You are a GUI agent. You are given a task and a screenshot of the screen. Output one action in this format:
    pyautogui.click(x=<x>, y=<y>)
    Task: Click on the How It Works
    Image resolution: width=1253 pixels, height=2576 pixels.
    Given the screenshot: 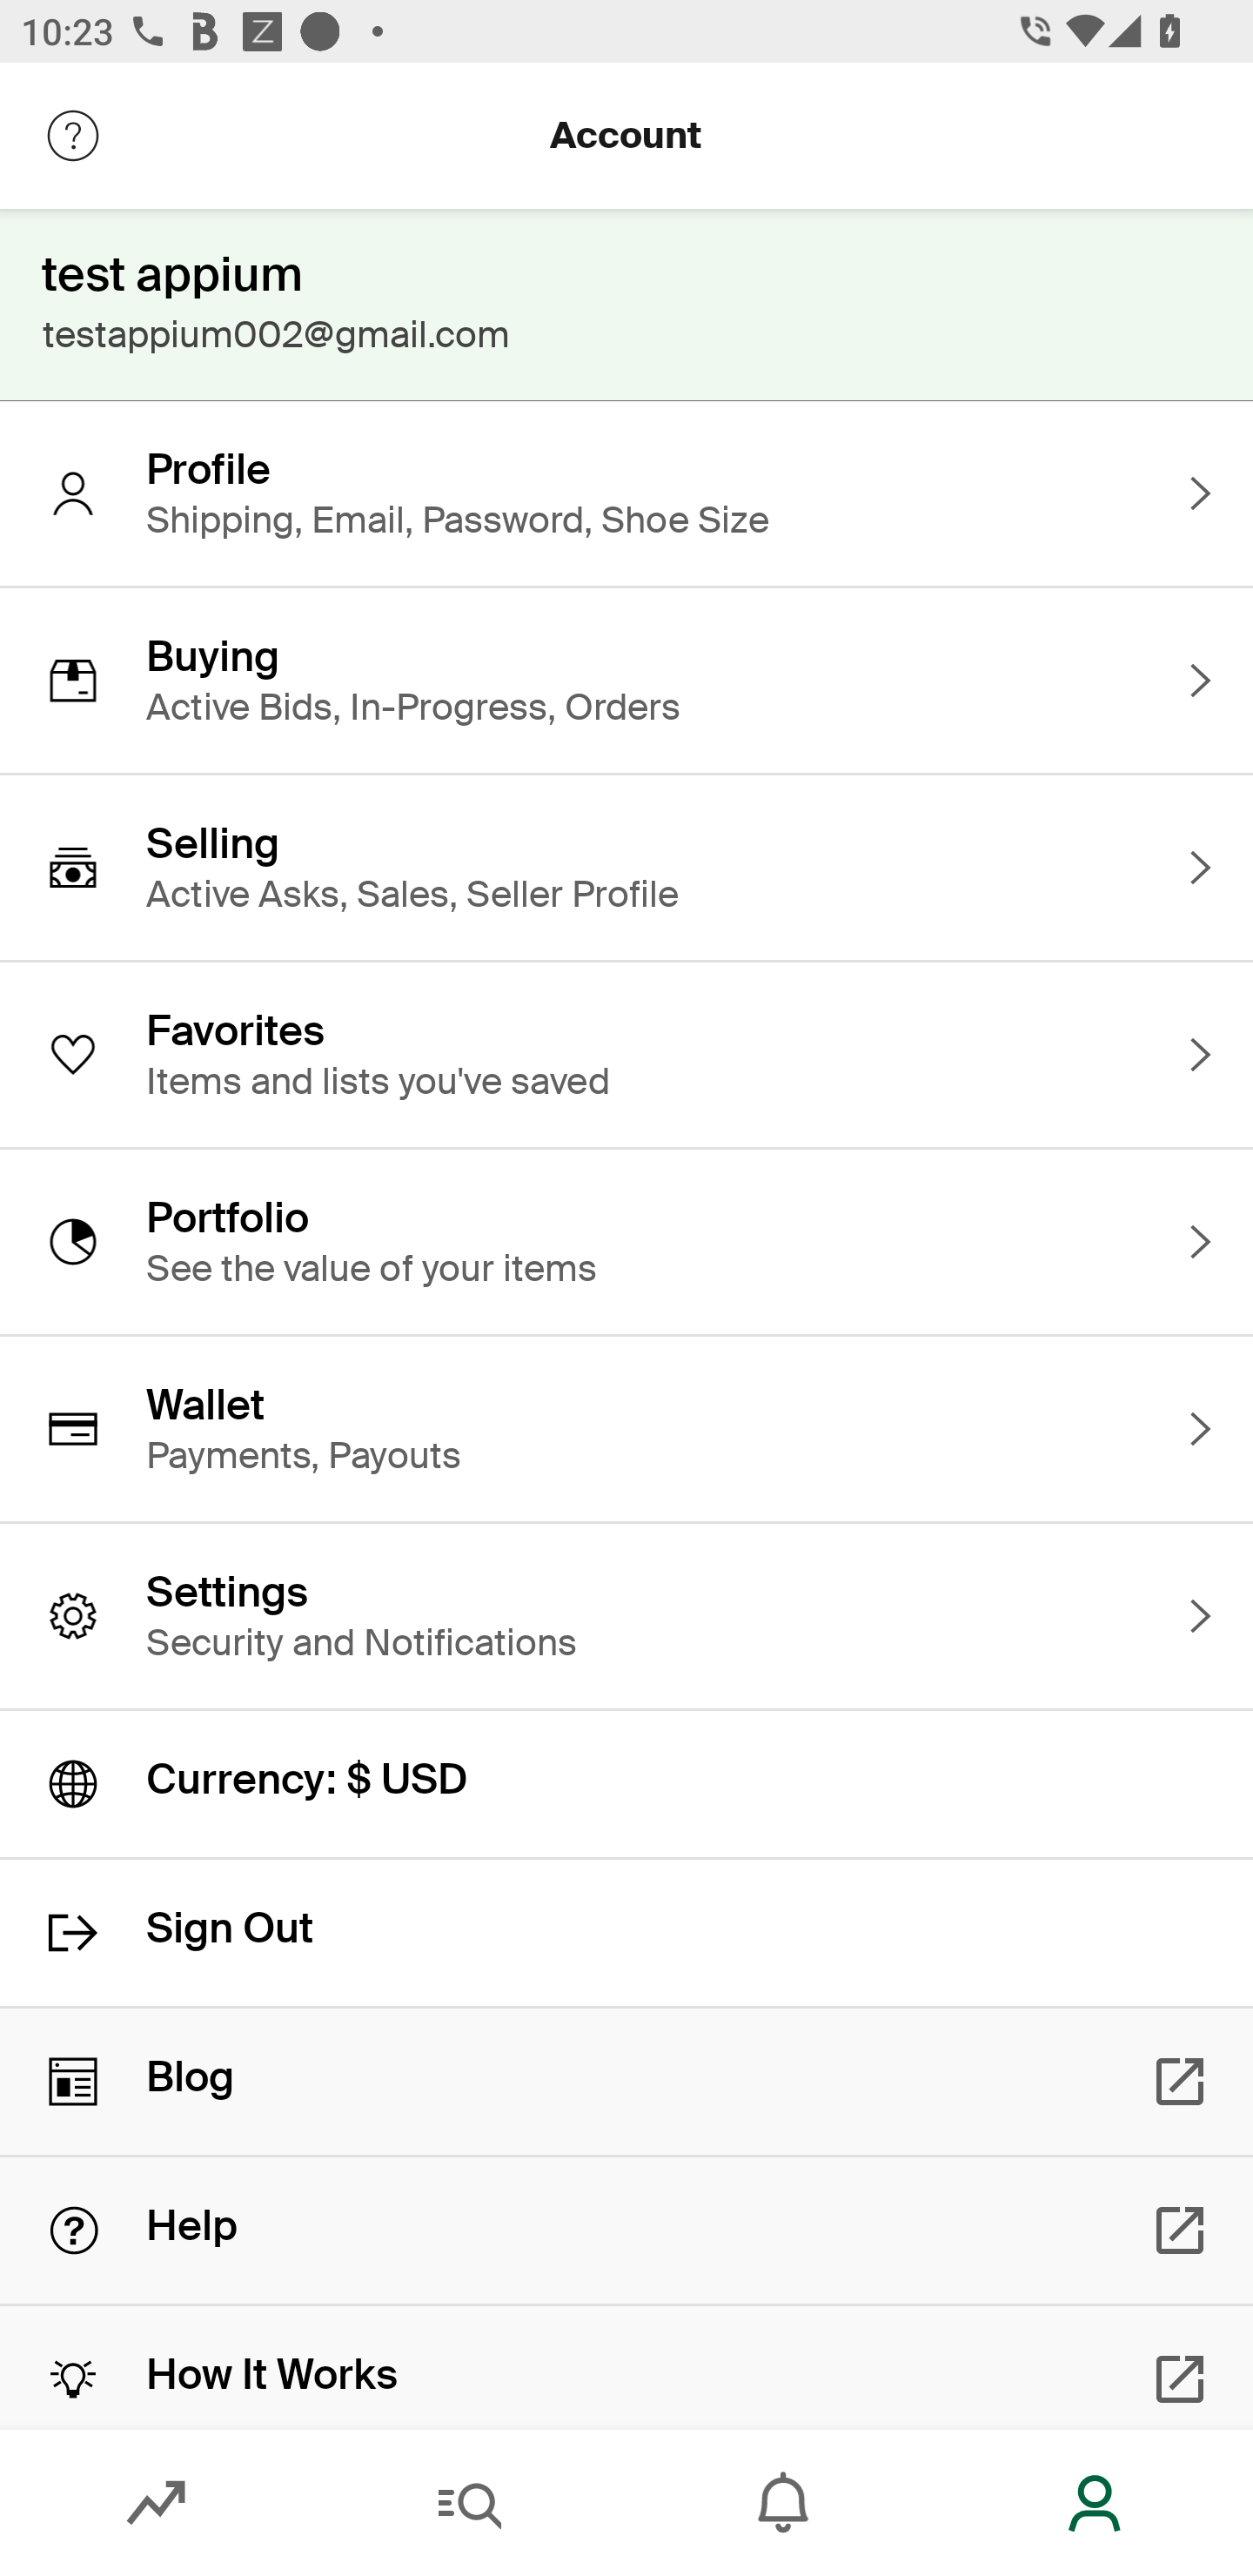 What is the action you would take?
    pyautogui.click(x=626, y=2367)
    